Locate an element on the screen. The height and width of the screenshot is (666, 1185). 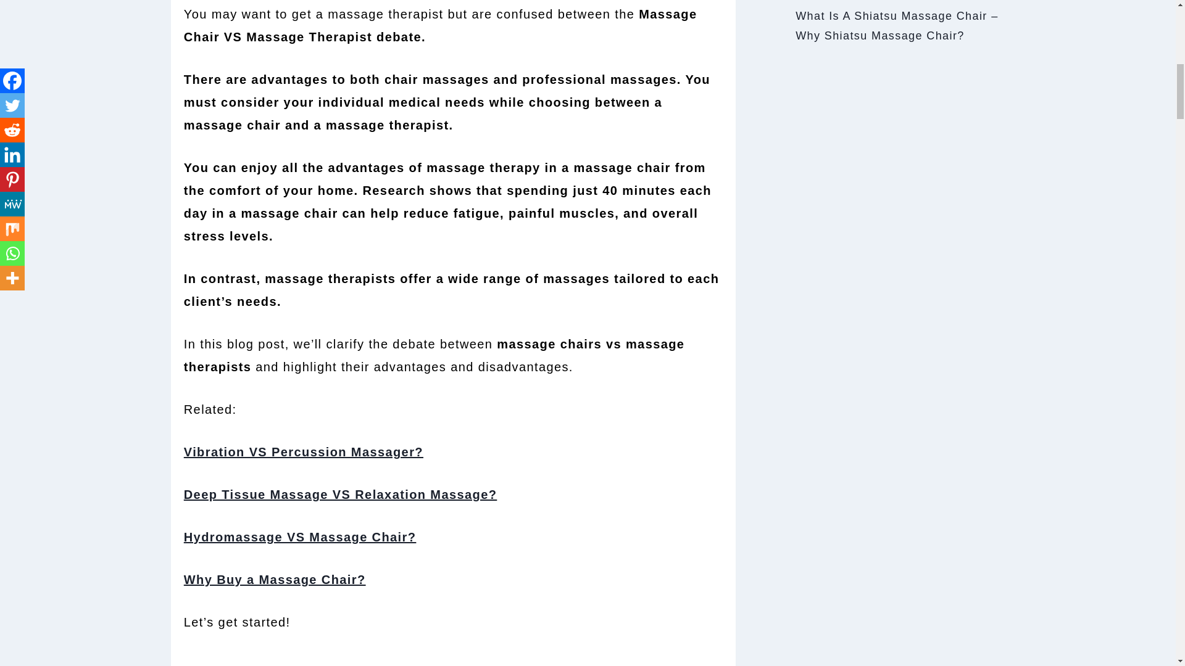
Deep Tissue Massage VS Relaxation Massage? is located at coordinates (341, 495).